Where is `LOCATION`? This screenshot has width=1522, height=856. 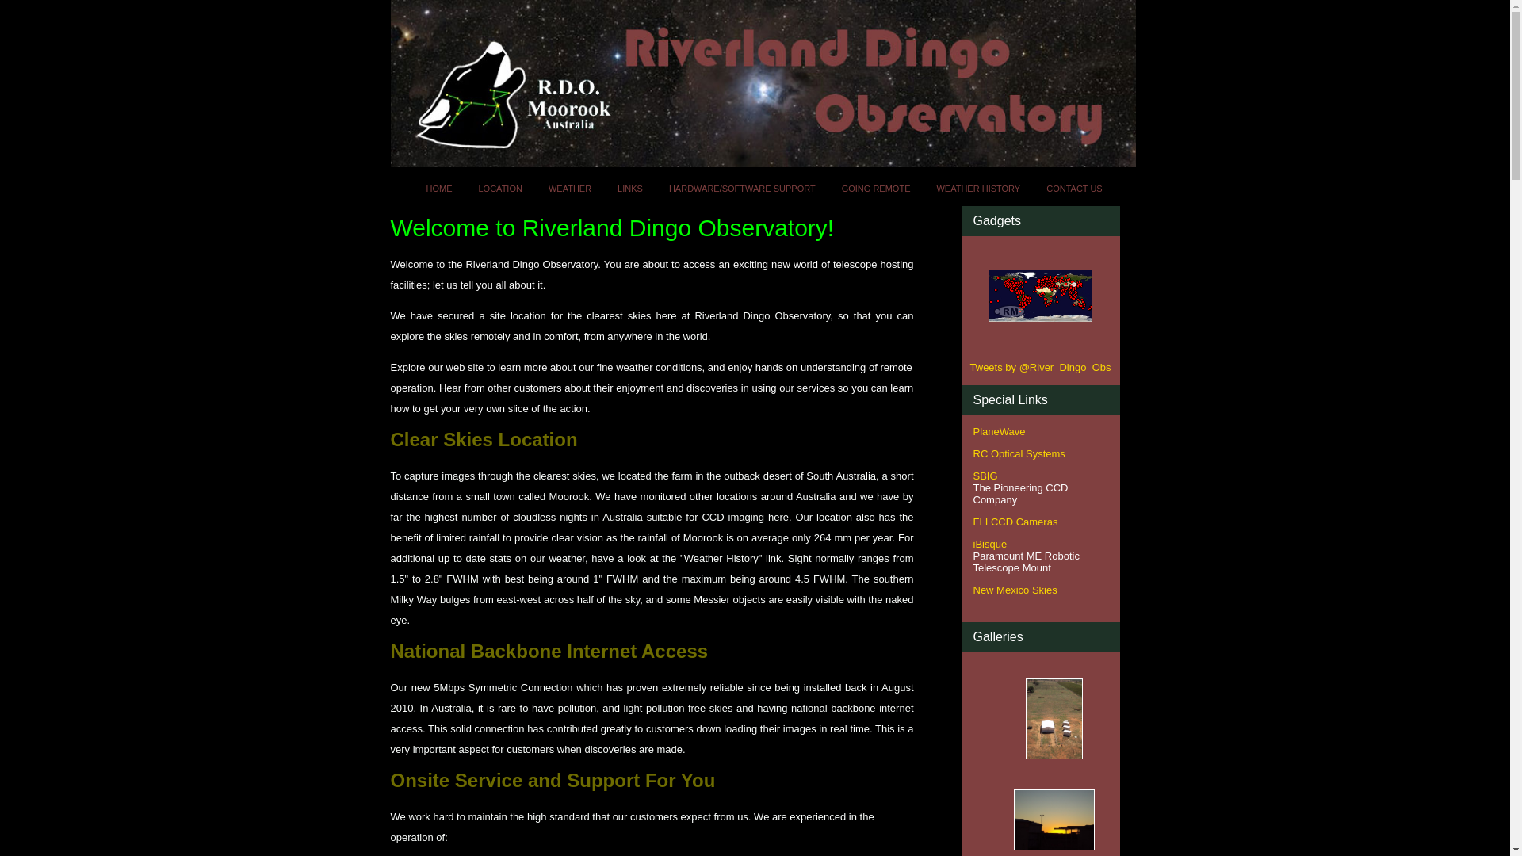
LOCATION is located at coordinates (499, 188).